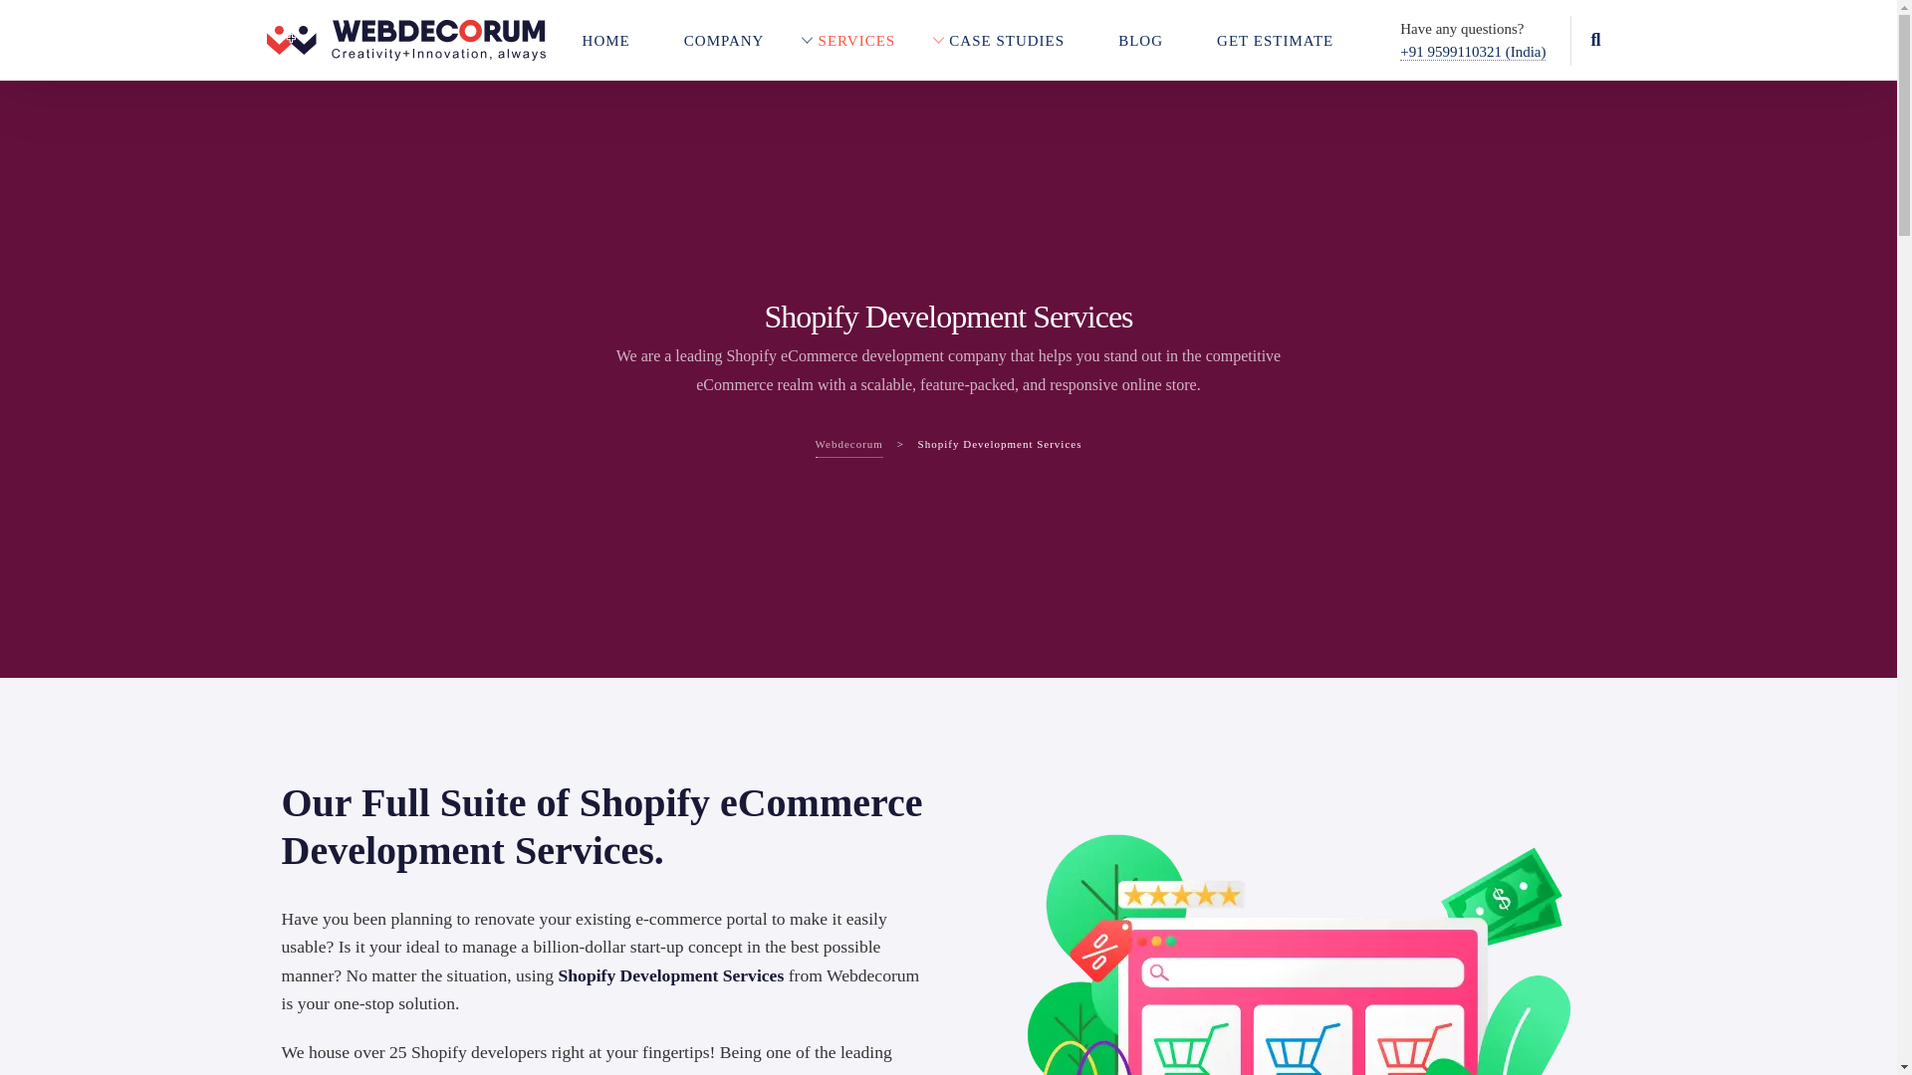  Describe the element at coordinates (1022, 40) in the screenshot. I see `CASE STUDIES` at that location.